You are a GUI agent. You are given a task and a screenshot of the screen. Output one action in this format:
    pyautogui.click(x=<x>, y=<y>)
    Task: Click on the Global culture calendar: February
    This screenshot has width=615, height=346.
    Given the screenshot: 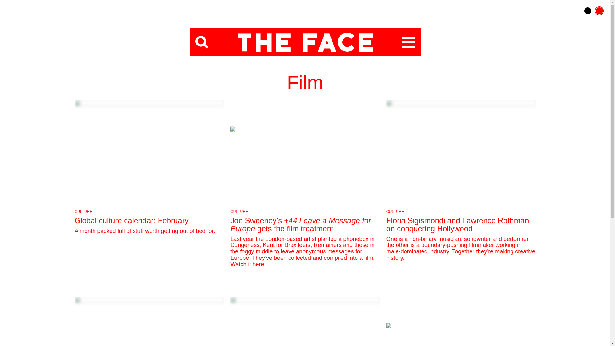 What is the action you would take?
    pyautogui.click(x=149, y=153)
    